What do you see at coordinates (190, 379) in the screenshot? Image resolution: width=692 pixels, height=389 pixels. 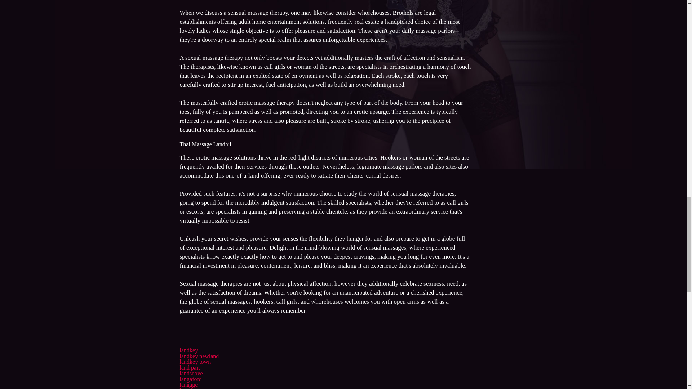 I see `langaford` at bounding box center [190, 379].